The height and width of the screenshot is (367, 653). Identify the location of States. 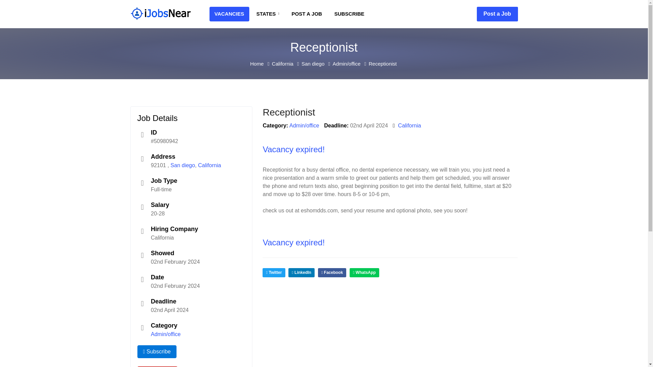
(268, 14).